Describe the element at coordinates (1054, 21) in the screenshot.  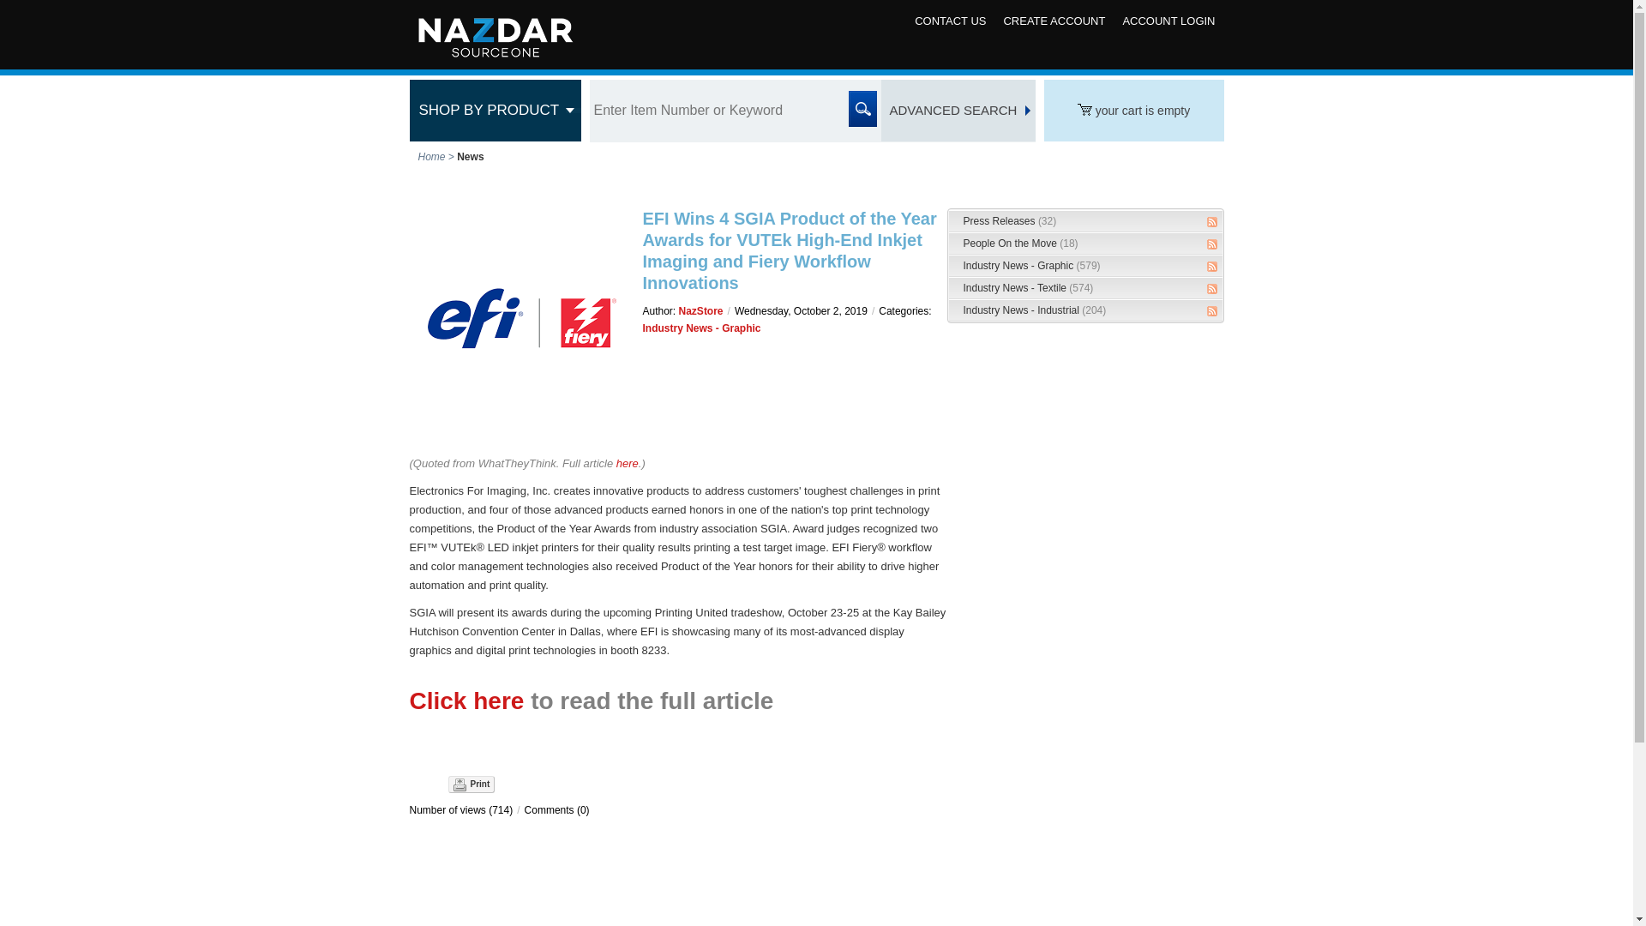
I see `Create Account` at that location.